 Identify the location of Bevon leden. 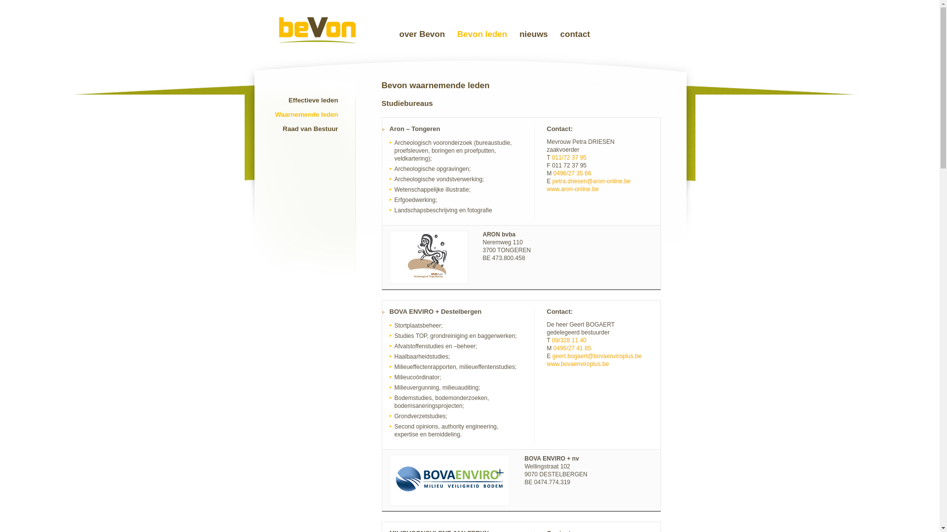
(482, 34).